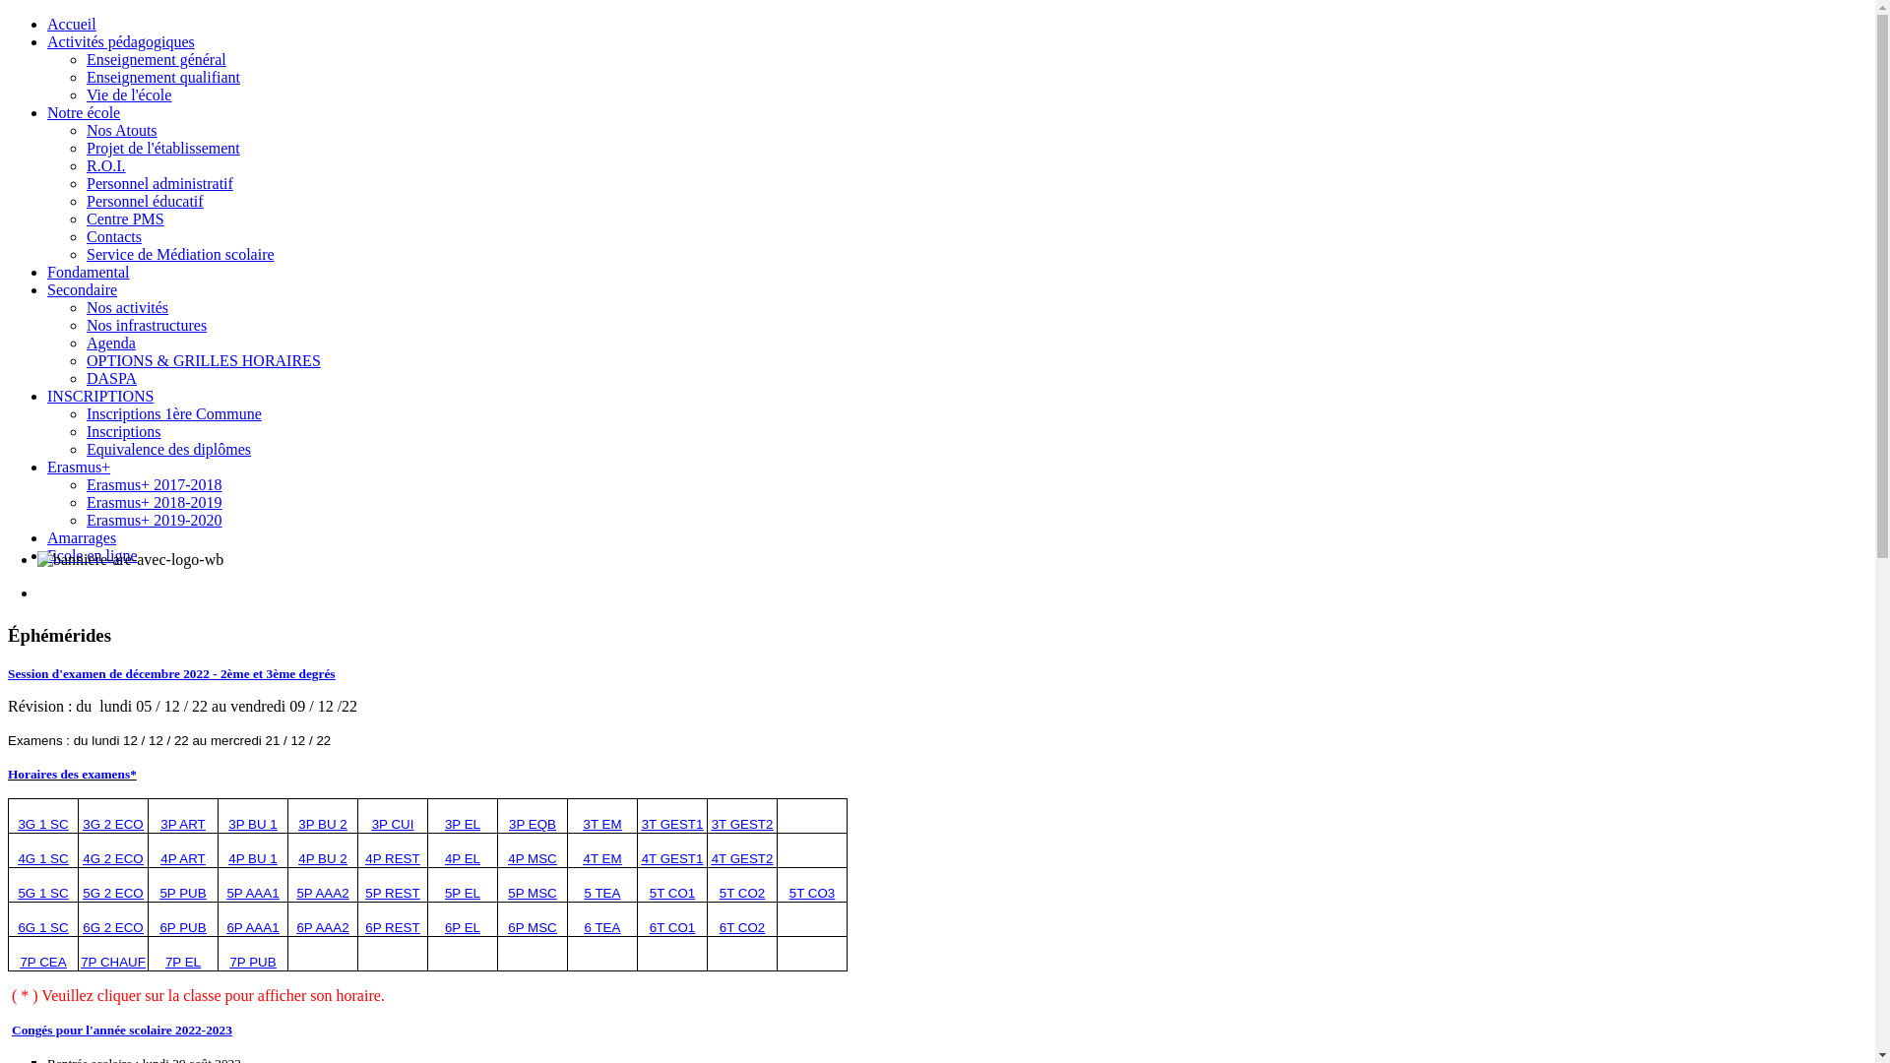  I want to click on 4P BU 2, so click(323, 858).